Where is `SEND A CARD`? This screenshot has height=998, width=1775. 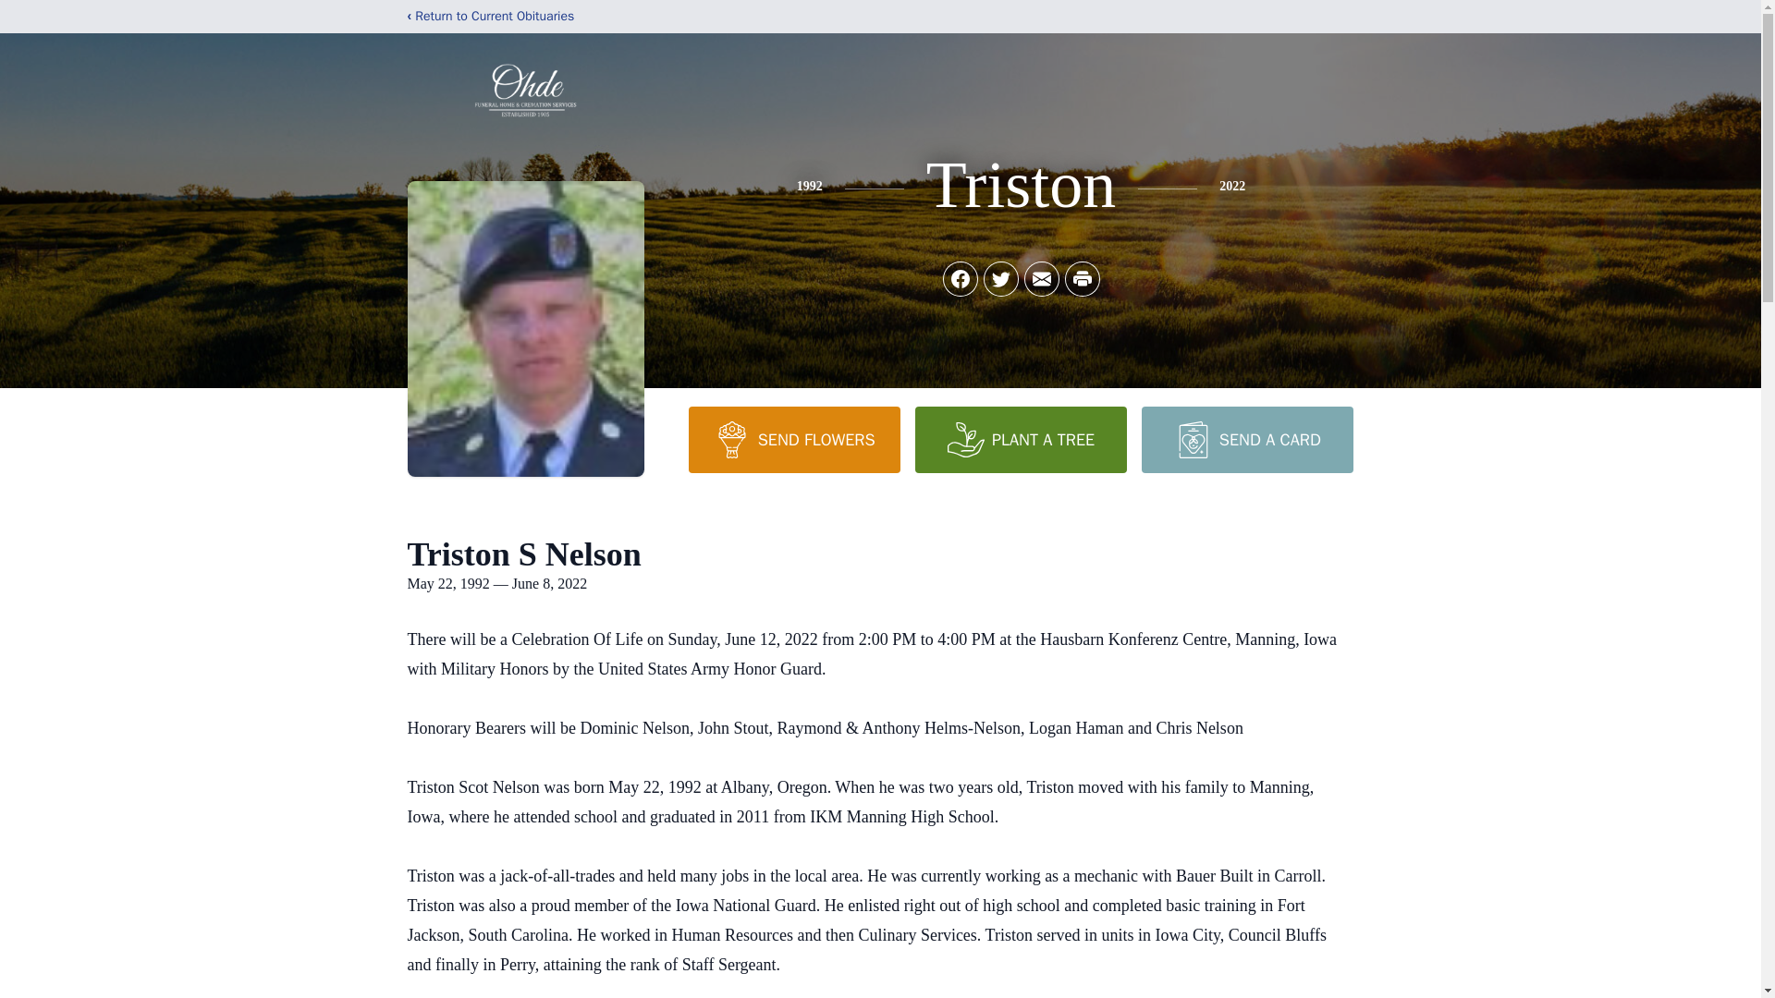
SEND A CARD is located at coordinates (1246, 439).